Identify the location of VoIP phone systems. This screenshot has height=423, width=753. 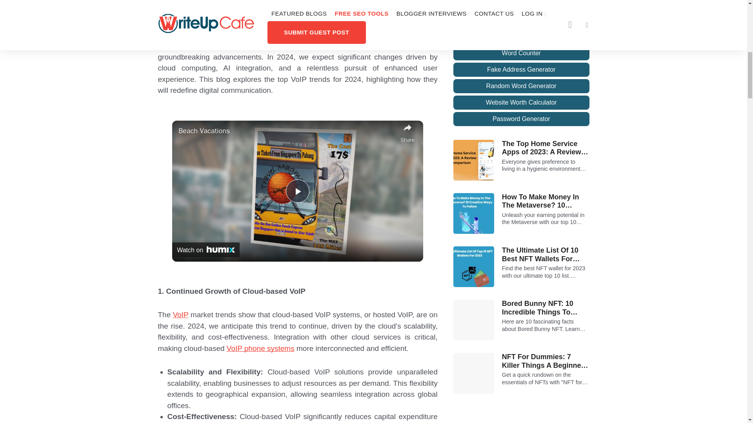
(260, 348).